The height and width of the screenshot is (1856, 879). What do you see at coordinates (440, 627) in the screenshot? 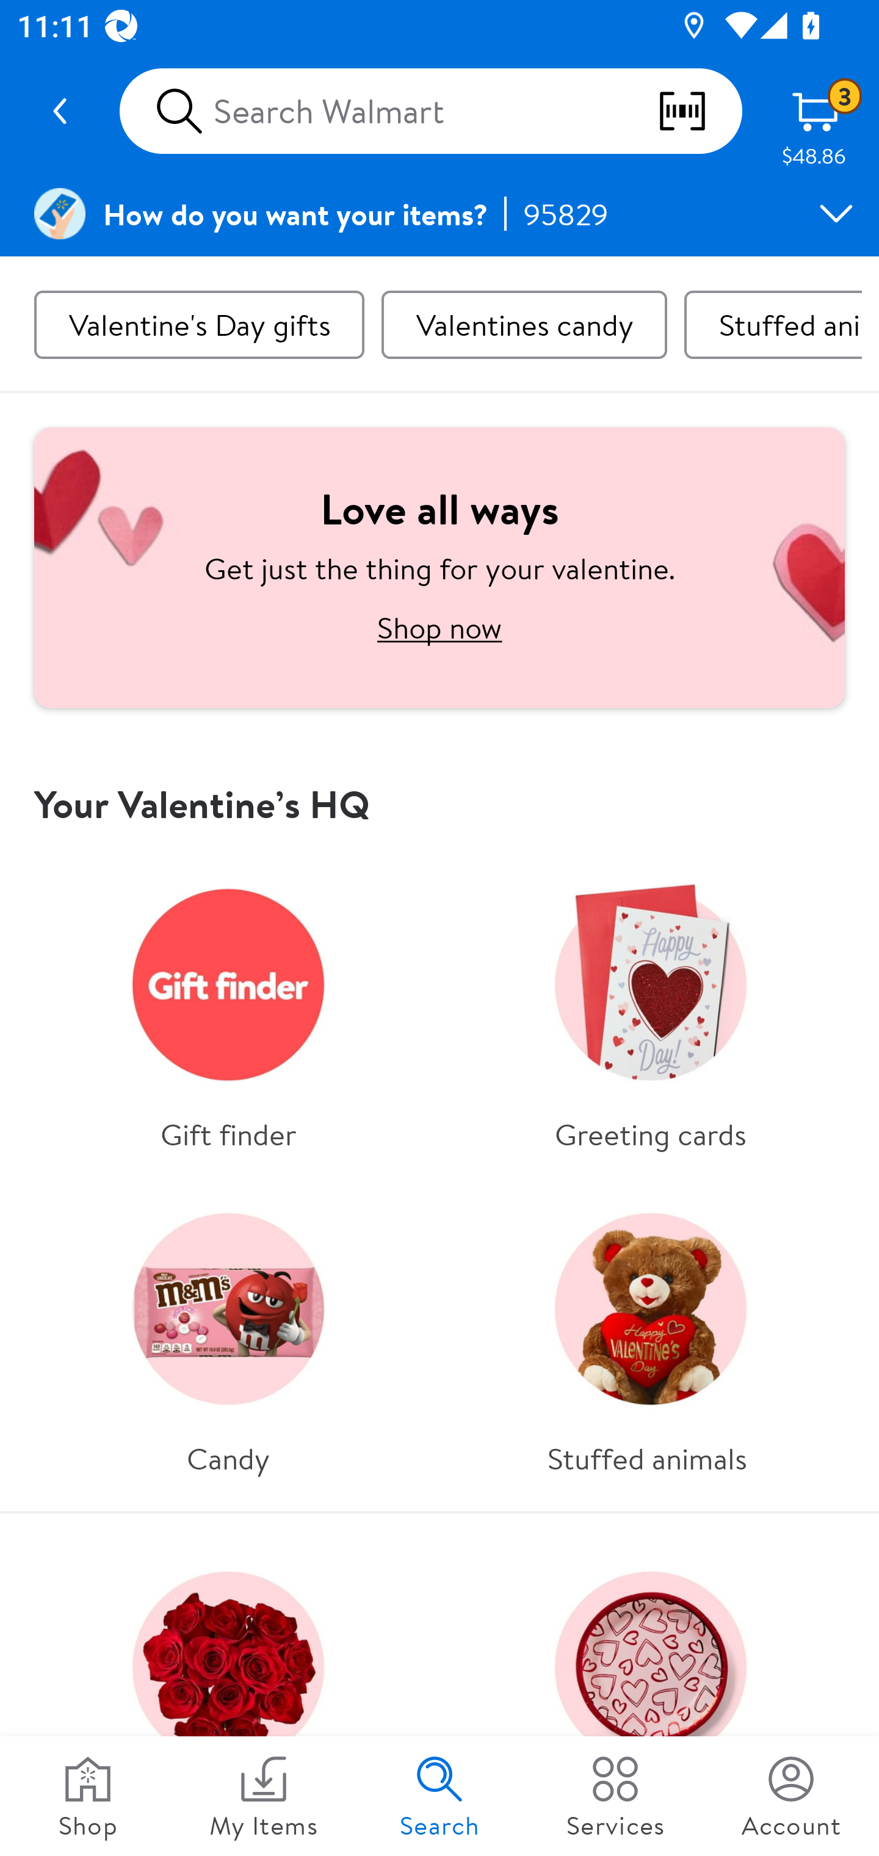
I see `Shop now` at bounding box center [440, 627].